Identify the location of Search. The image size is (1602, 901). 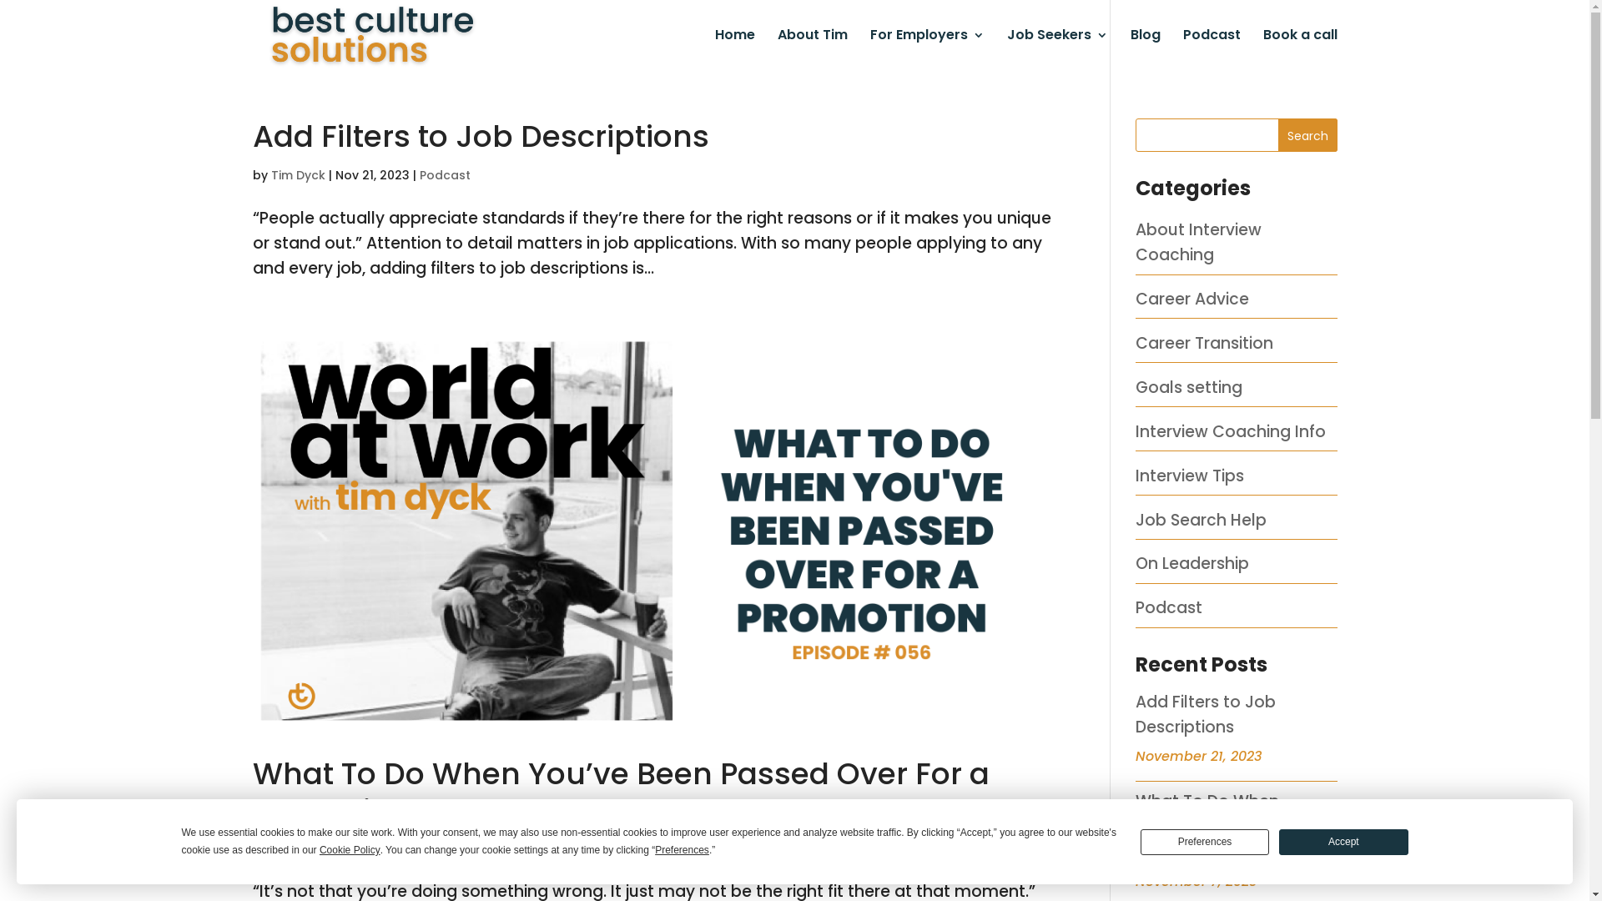
(1308, 135).